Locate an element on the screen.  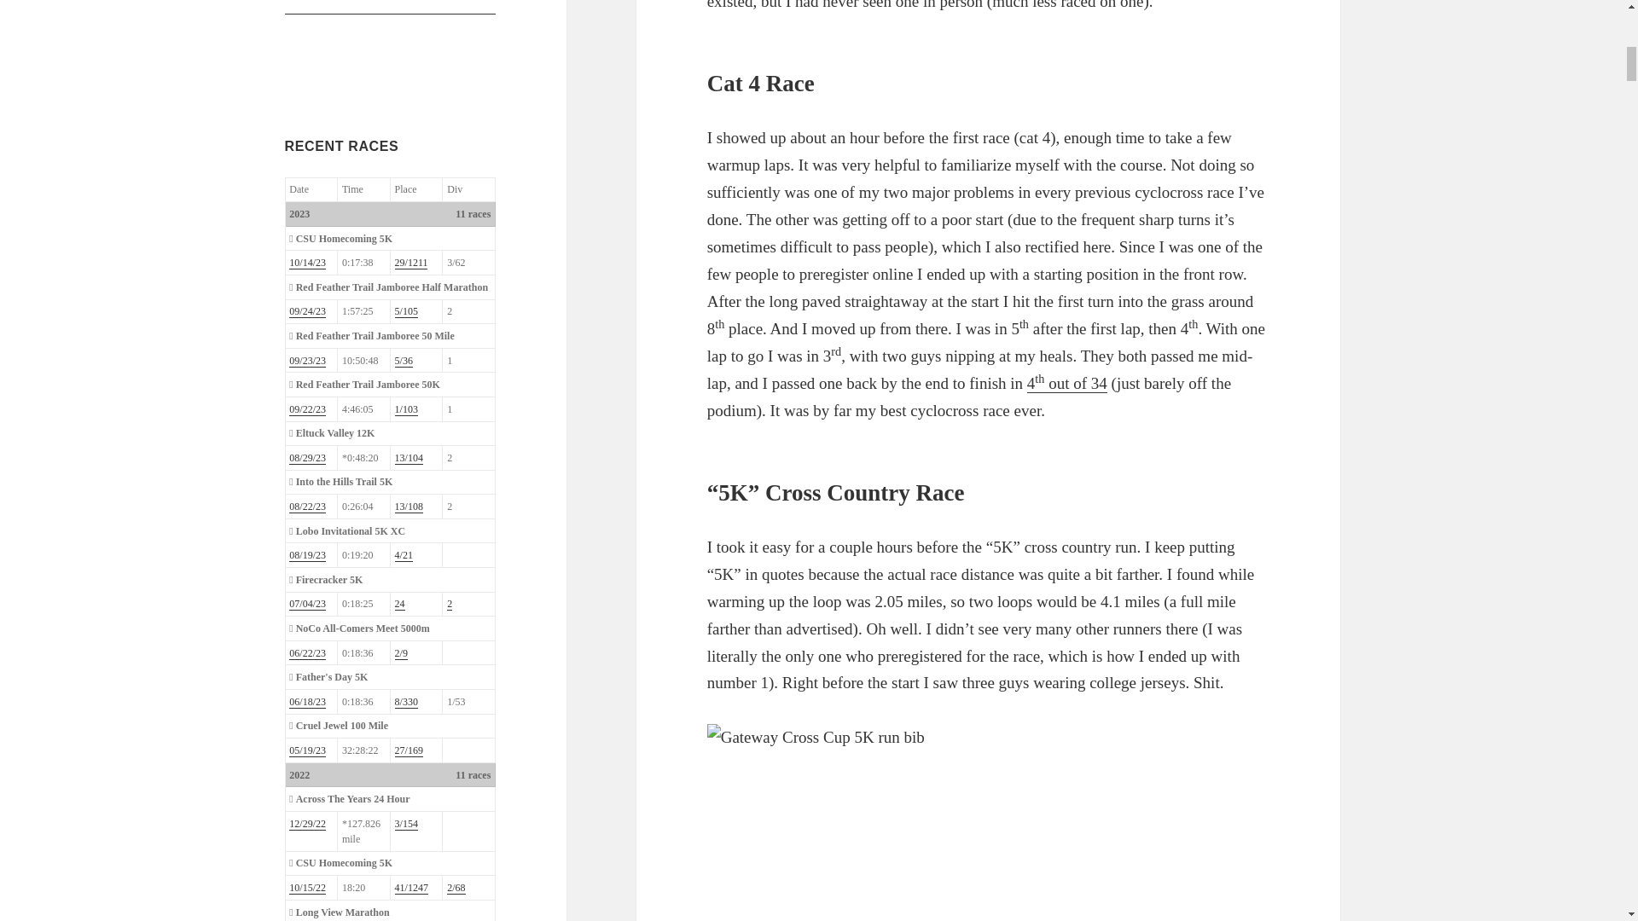
2 is located at coordinates (449, 604).